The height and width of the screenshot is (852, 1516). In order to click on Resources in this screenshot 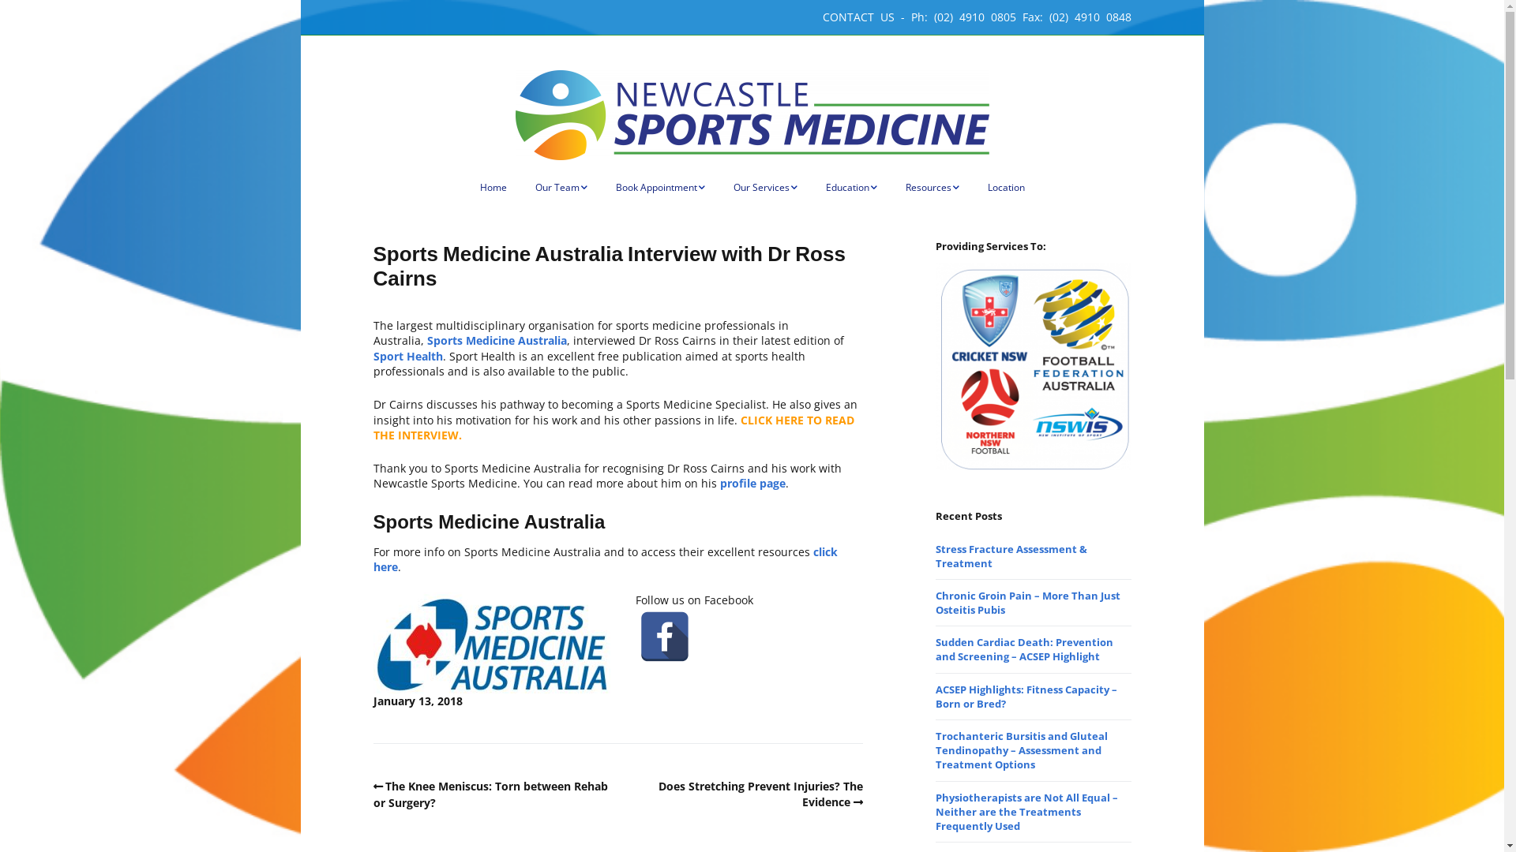, I will do `click(932, 188)`.